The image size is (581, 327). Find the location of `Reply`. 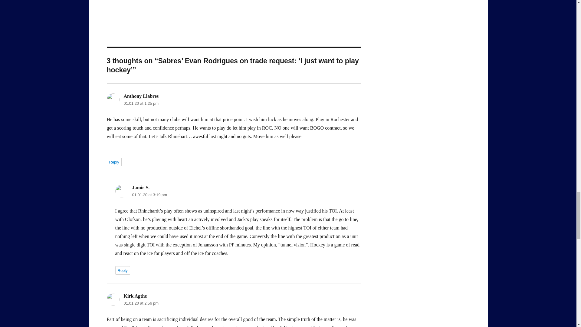

Reply is located at coordinates (122, 270).